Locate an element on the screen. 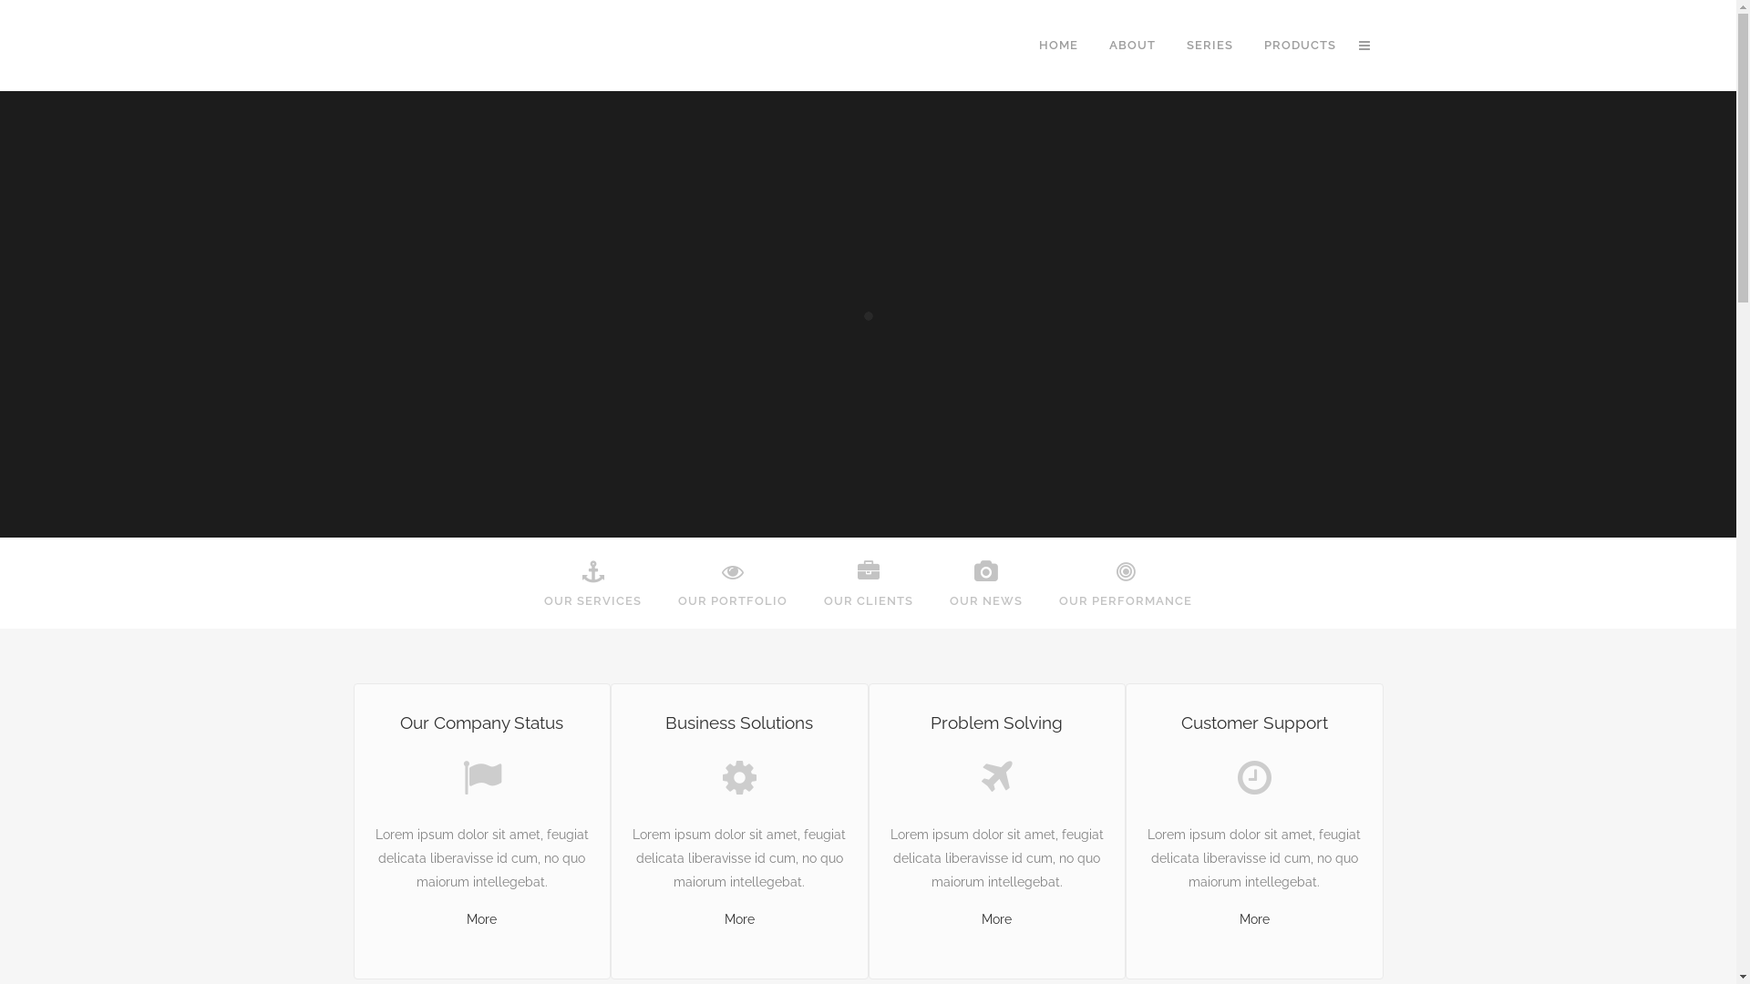 This screenshot has width=1750, height=984. PRODUCTS is located at coordinates (1300, 46).